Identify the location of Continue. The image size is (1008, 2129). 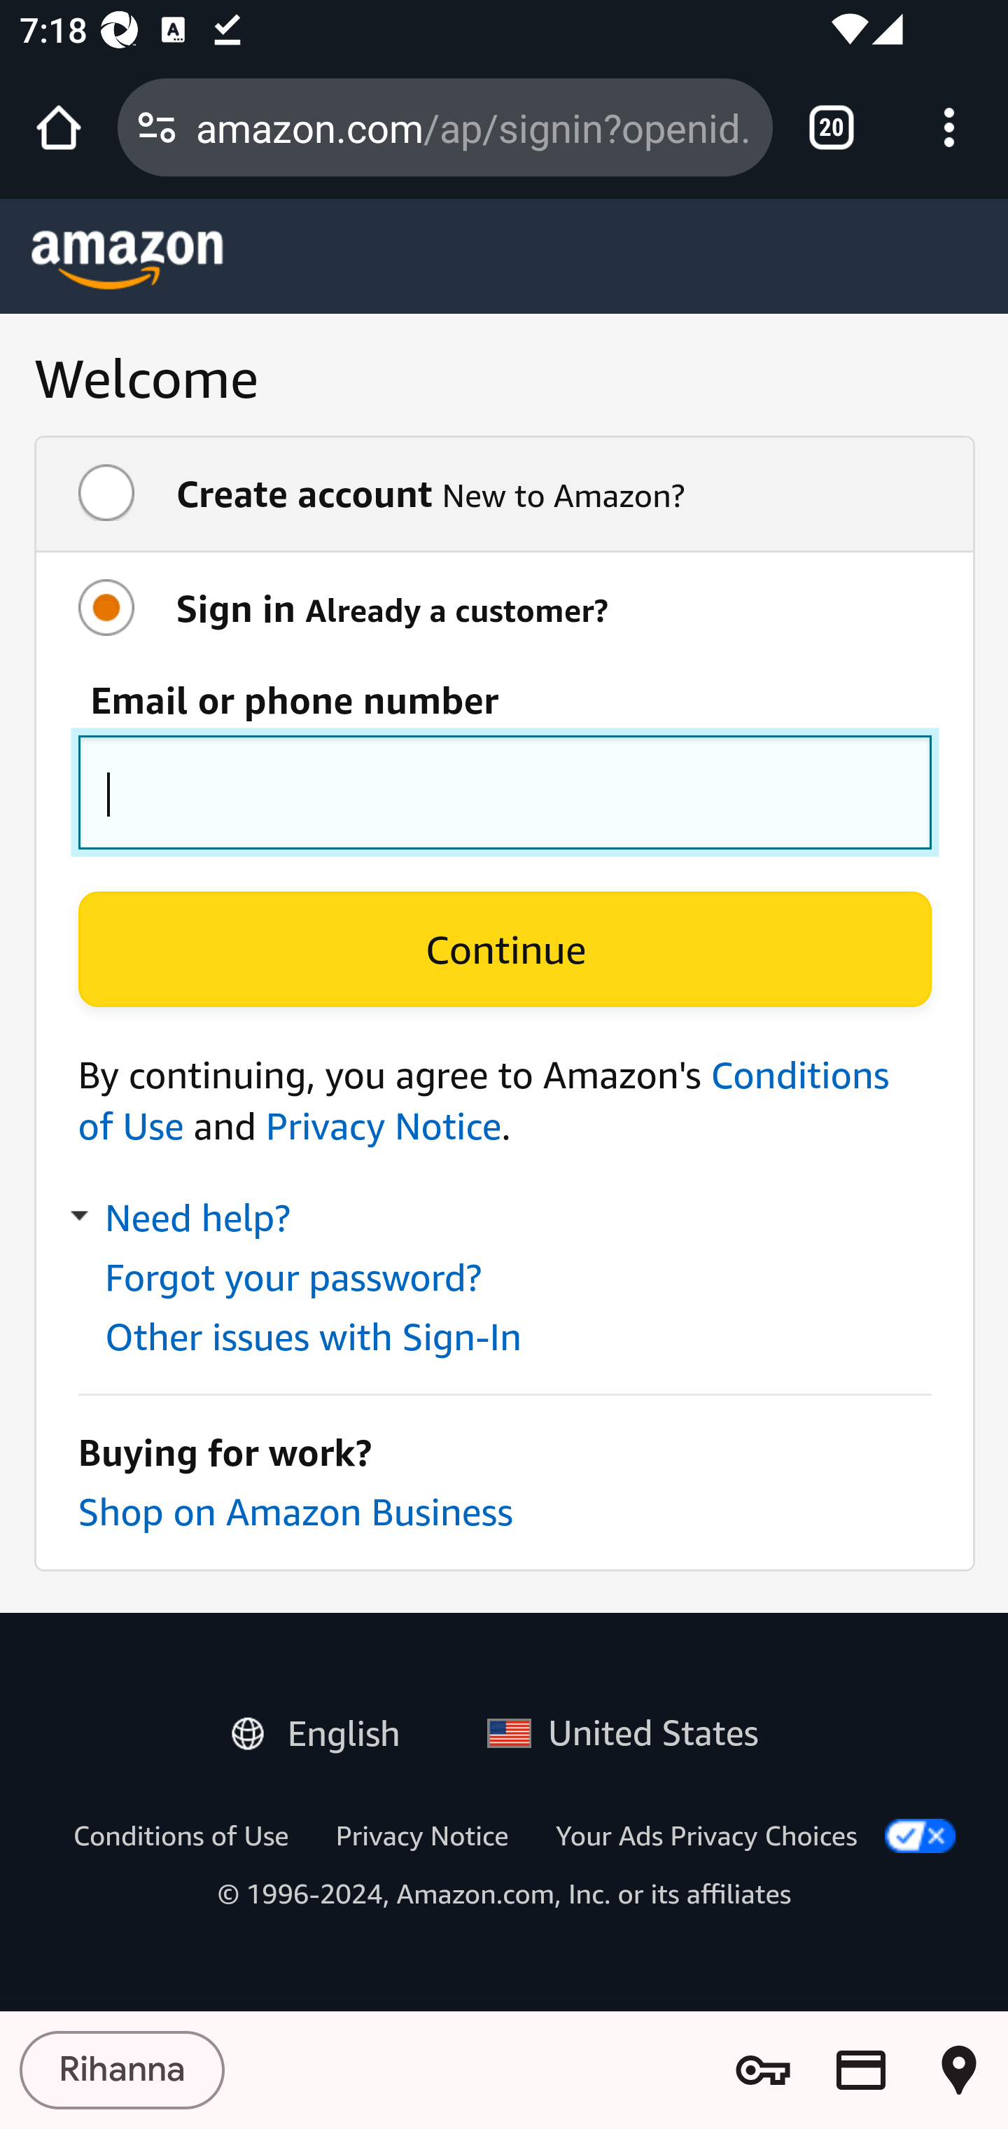
(505, 949).